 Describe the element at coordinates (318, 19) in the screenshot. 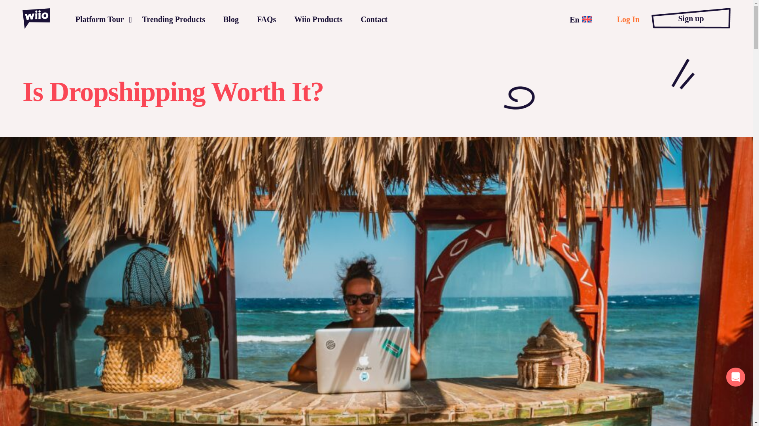

I see `Wiio Products` at that location.